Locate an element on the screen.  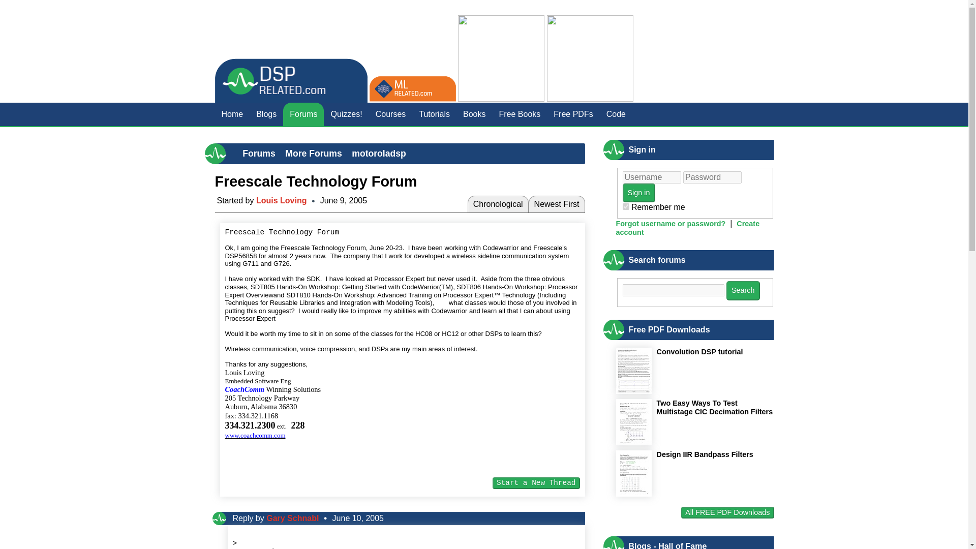
Free PDFs is located at coordinates (572, 114).